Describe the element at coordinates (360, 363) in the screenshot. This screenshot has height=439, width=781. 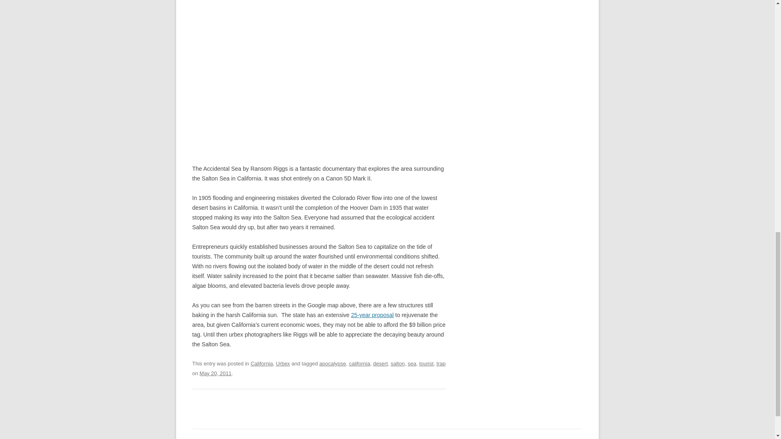
I see `california` at that location.